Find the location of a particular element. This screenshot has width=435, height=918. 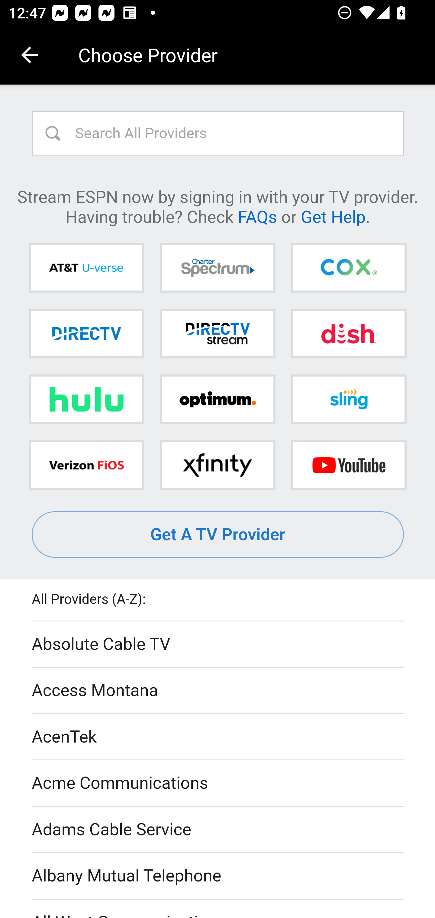

Absolute Cable TV is located at coordinates (218, 644).